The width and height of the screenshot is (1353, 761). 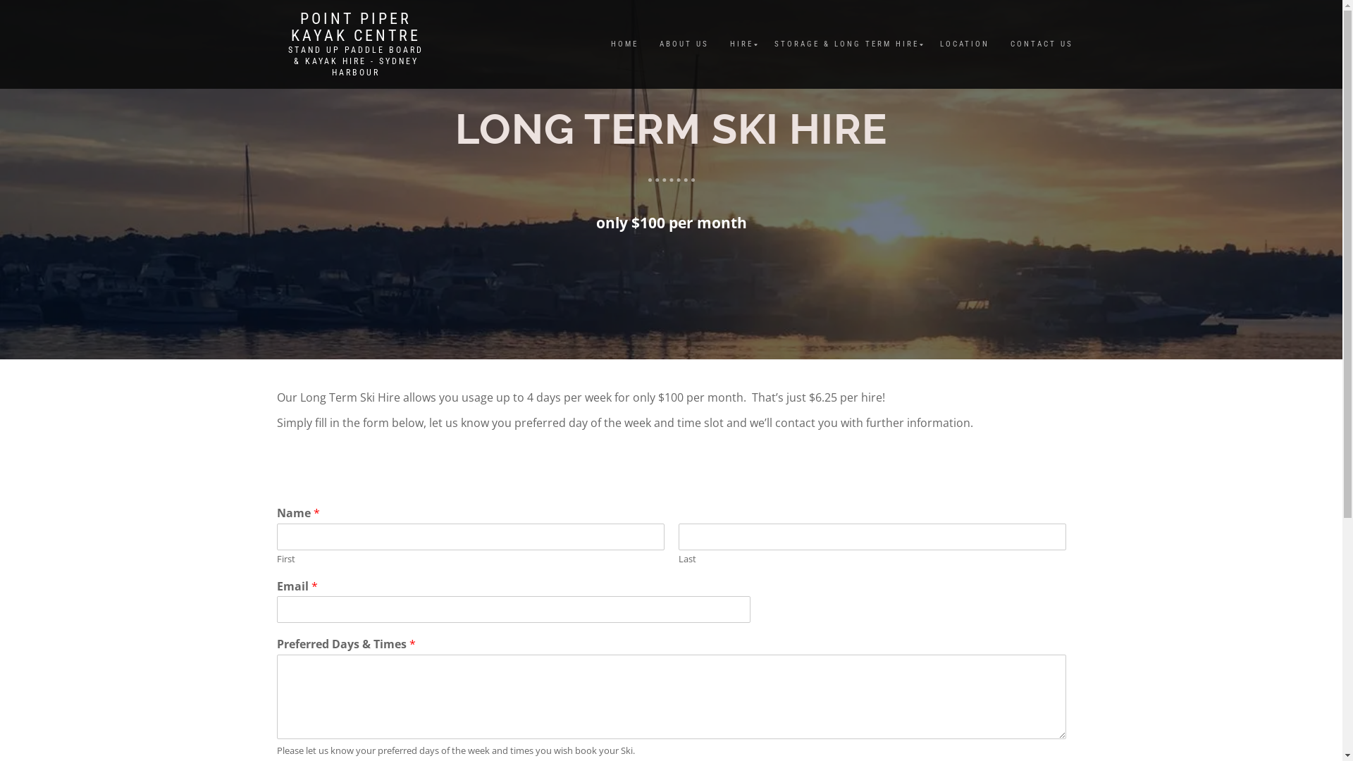 What do you see at coordinates (847, 44) in the screenshot?
I see `STORAGE & LONG TERM HIRE` at bounding box center [847, 44].